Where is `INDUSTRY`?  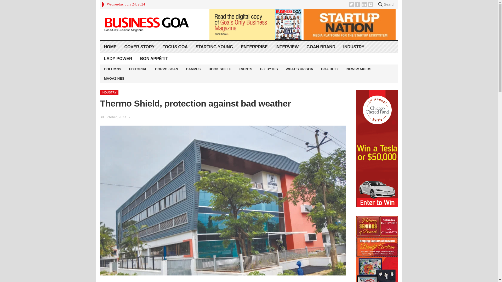 INDUSTRY is located at coordinates (353, 46).